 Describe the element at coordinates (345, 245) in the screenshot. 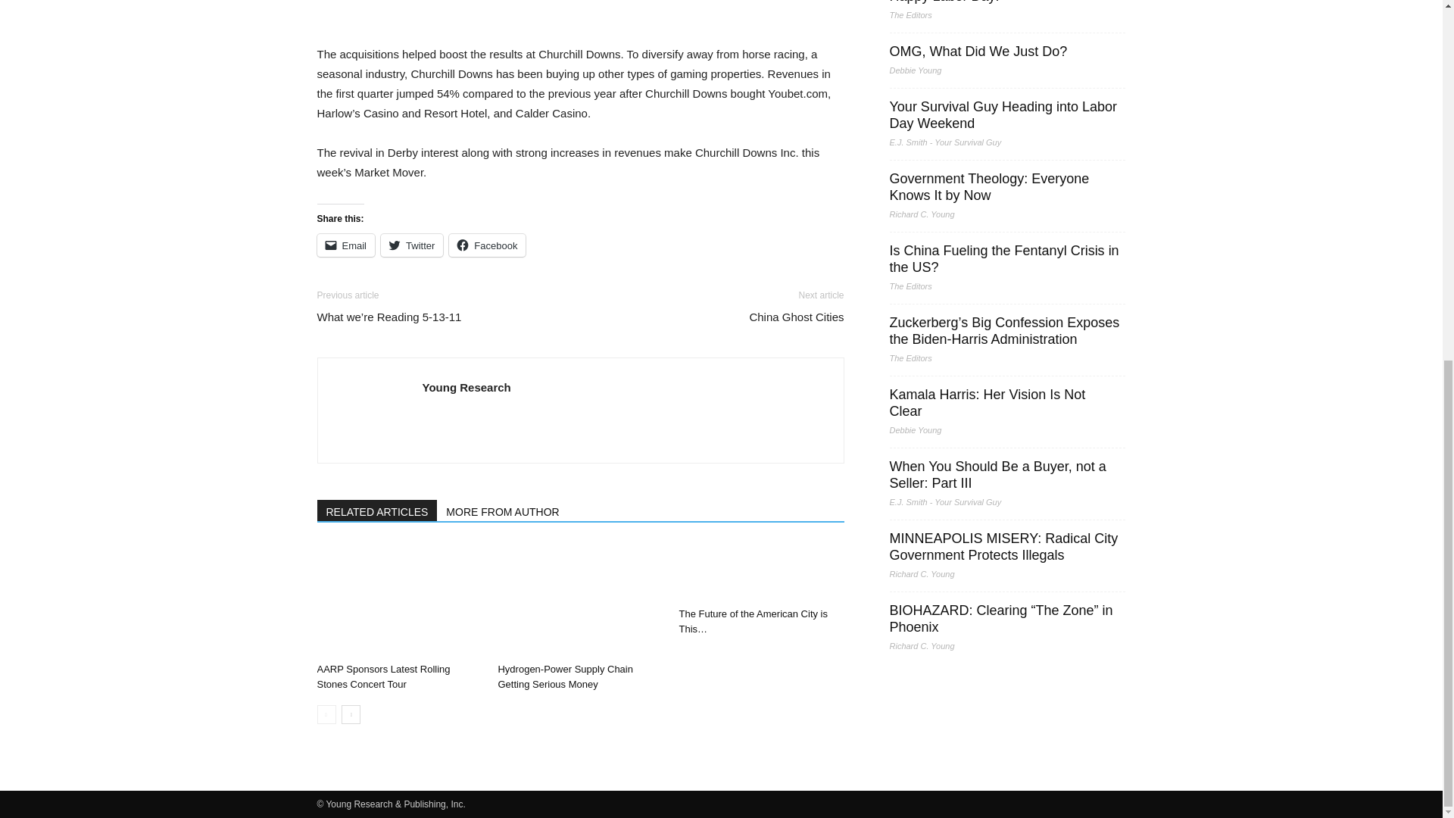

I see `Click to email a link to a friend` at that location.